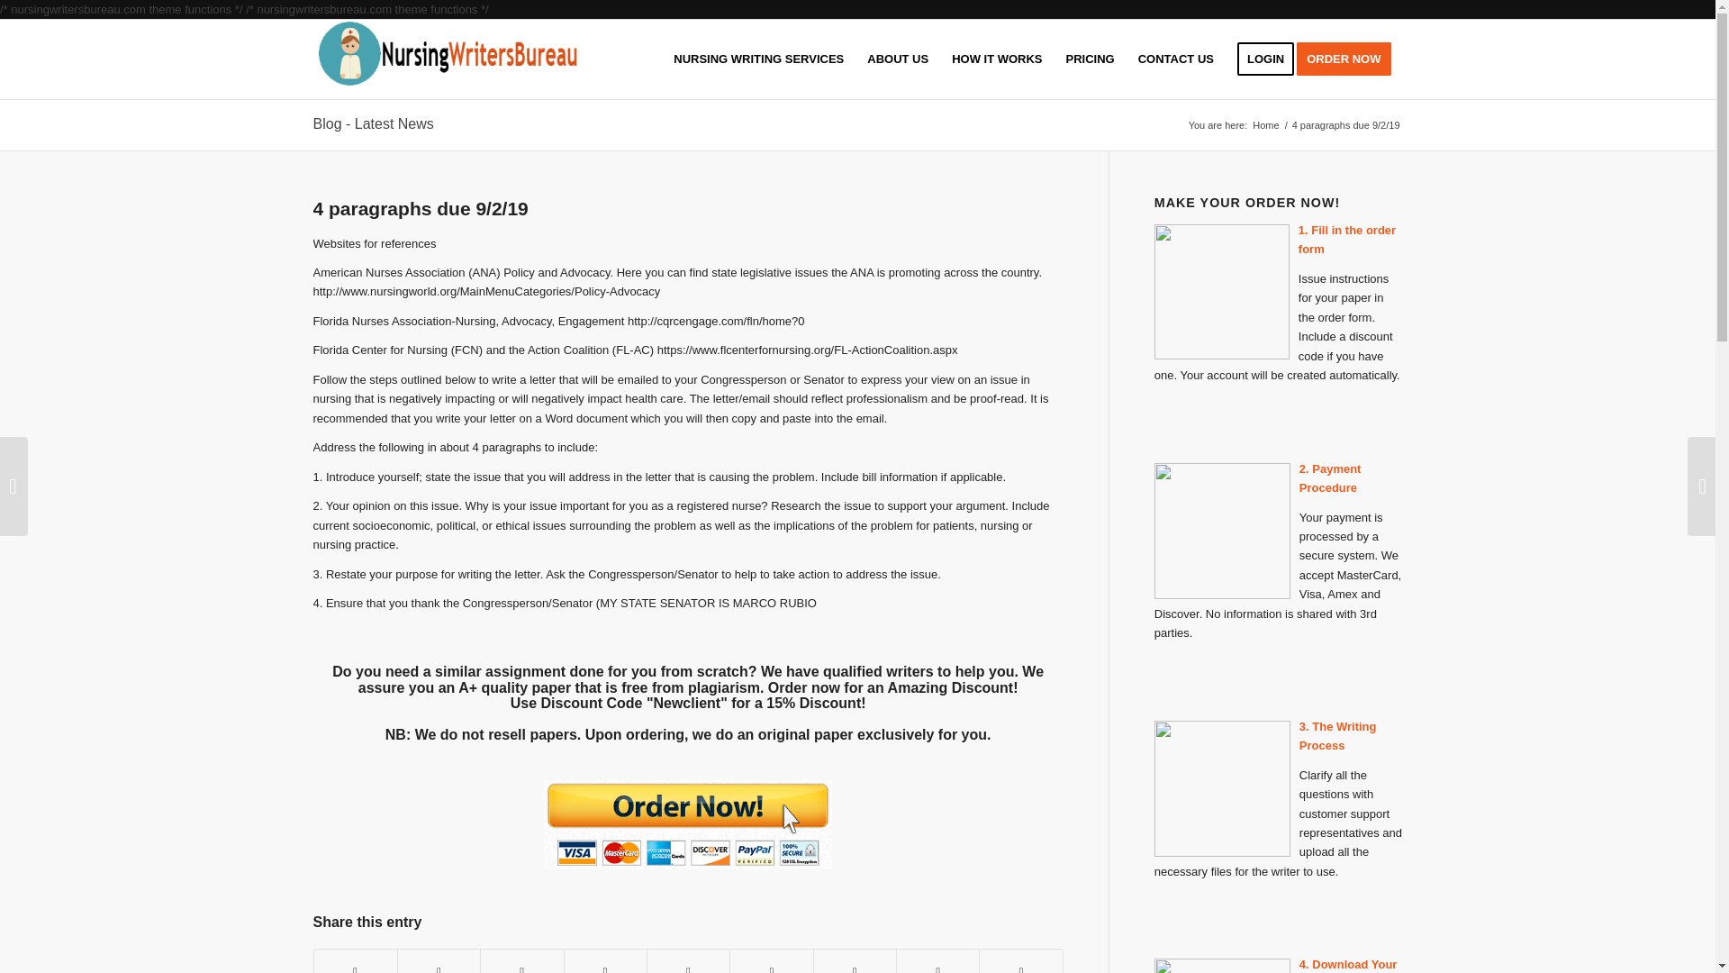  I want to click on PRICING, so click(1091, 59).